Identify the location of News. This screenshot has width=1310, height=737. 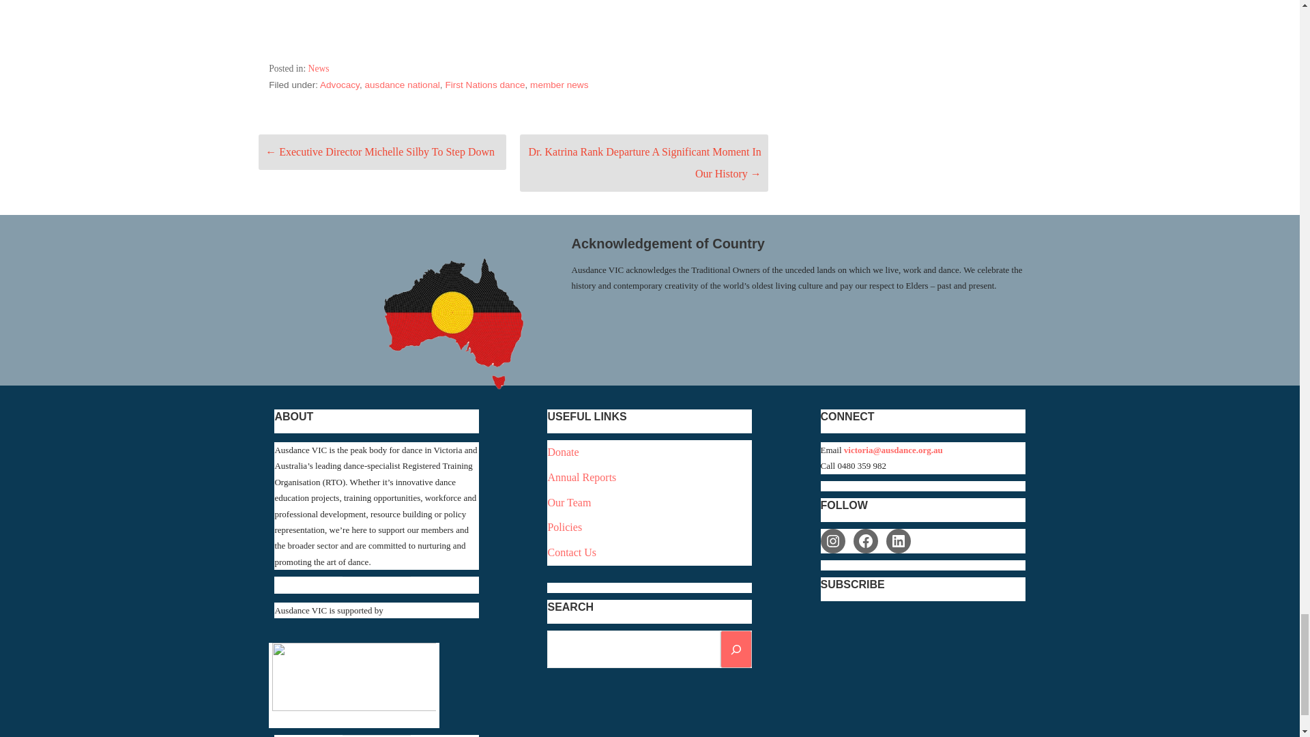
(319, 68).